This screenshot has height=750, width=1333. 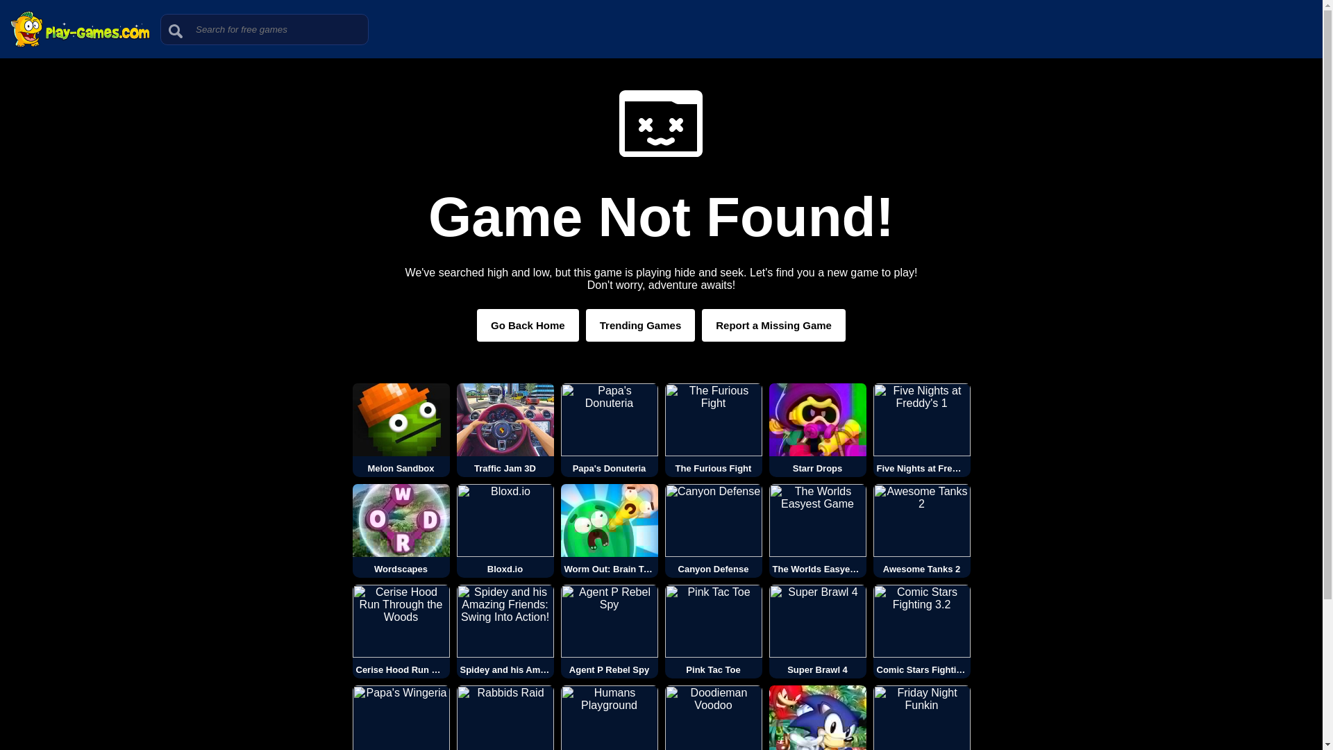 I want to click on Sonic 3 and Knuckles, so click(x=818, y=718).